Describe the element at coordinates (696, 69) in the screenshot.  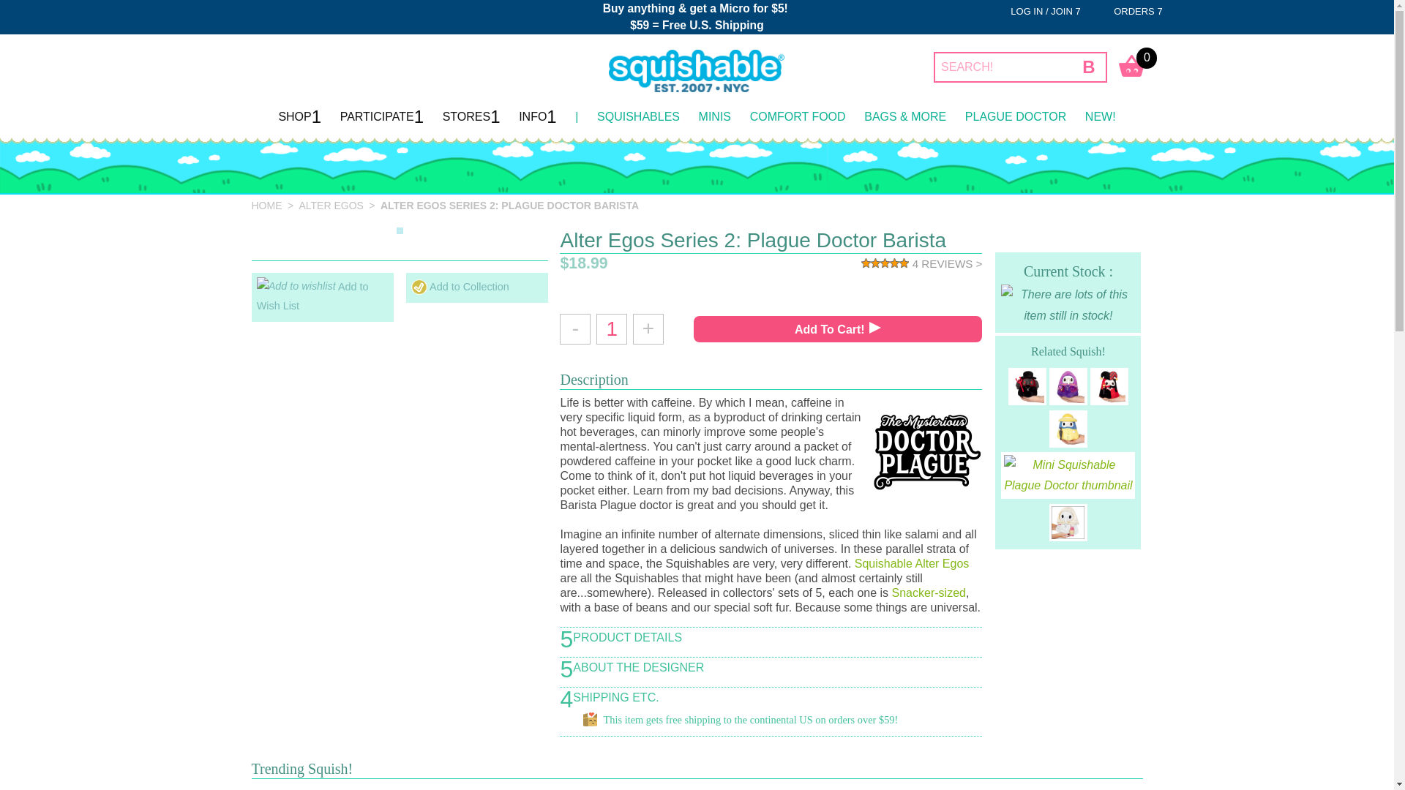
I see `squishable.com` at that location.